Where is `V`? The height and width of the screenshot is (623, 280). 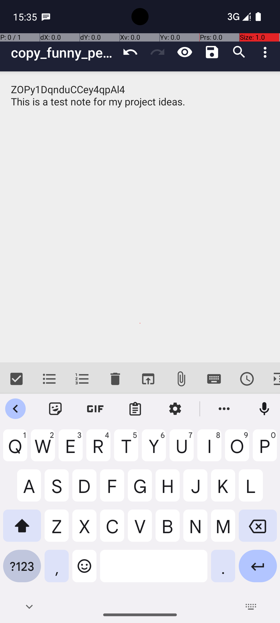 V is located at coordinates (140, 530).